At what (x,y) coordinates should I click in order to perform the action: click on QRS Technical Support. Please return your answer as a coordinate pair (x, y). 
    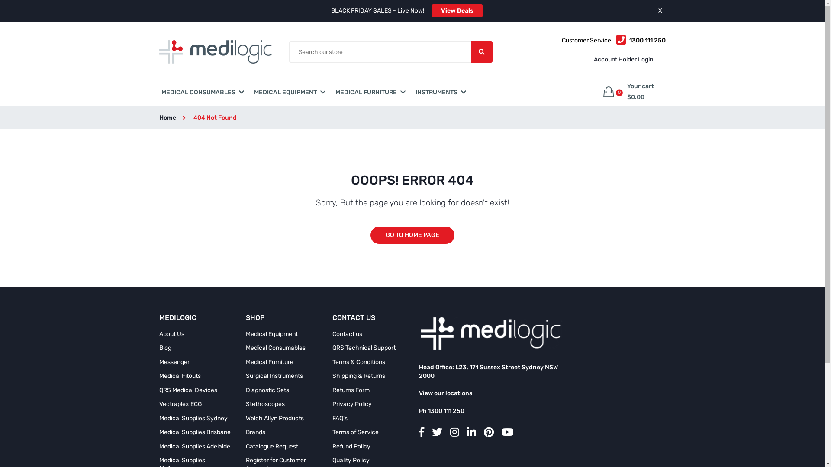
    Looking at the image, I should click on (364, 348).